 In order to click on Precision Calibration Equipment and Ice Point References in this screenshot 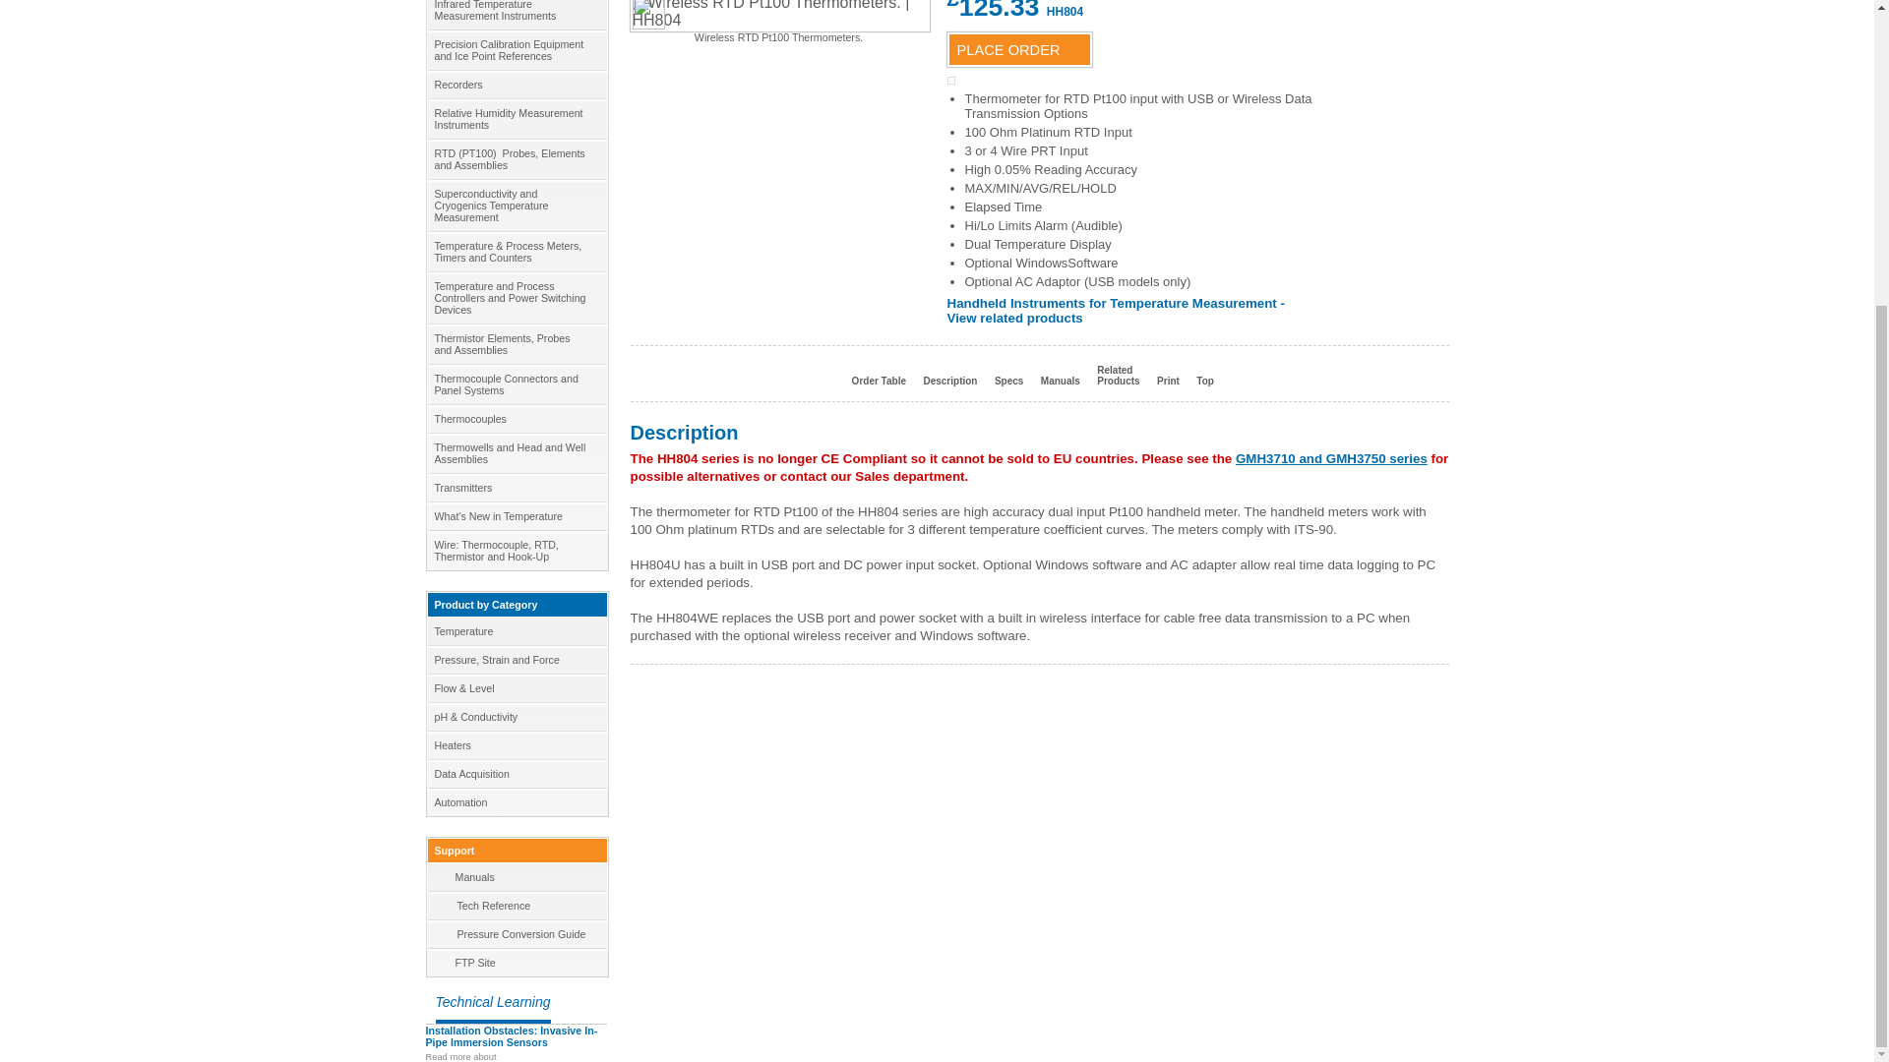, I will do `click(516, 50)`.